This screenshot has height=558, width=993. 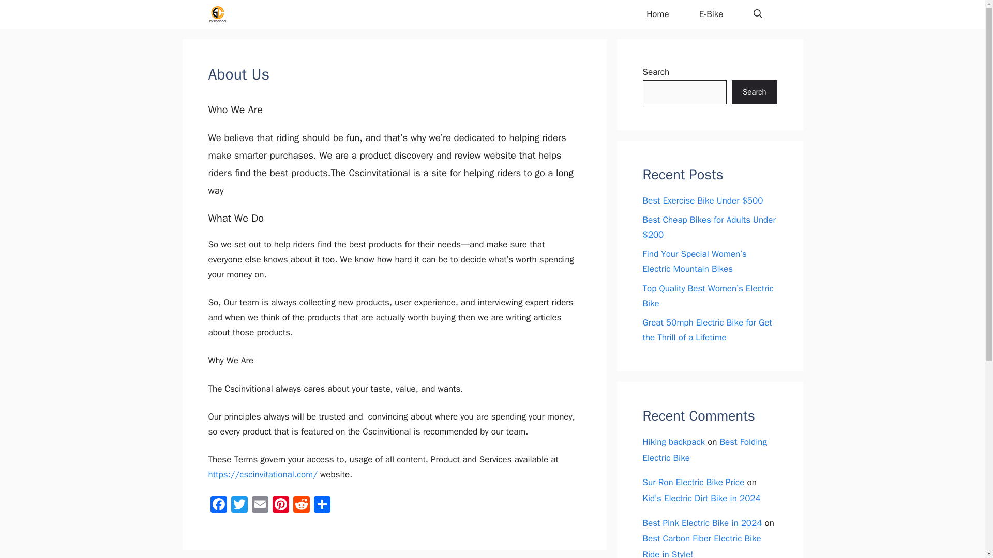 What do you see at coordinates (301, 505) in the screenshot?
I see `Reddit` at bounding box center [301, 505].